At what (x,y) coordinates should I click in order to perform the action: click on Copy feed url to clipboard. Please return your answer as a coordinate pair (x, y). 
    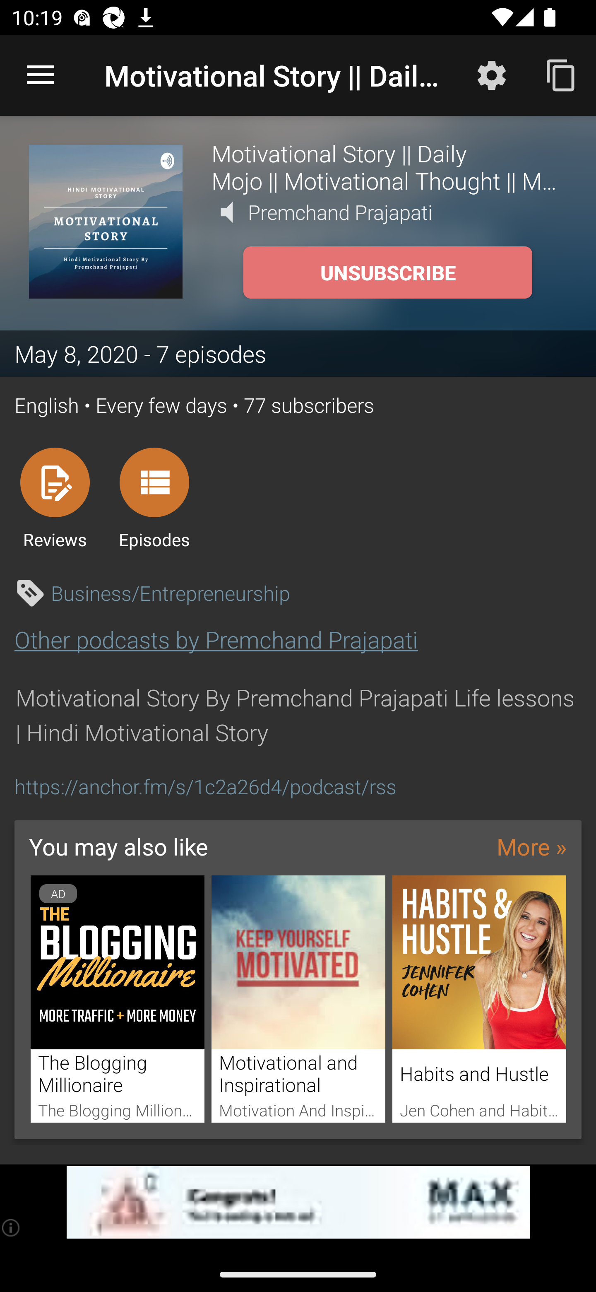
    Looking at the image, I should click on (561, 75).